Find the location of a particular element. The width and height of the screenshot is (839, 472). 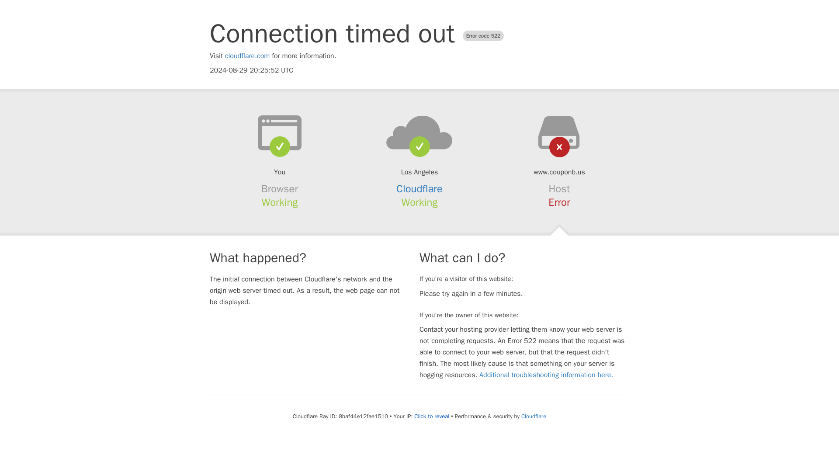

cloudflare.com is located at coordinates (247, 56).